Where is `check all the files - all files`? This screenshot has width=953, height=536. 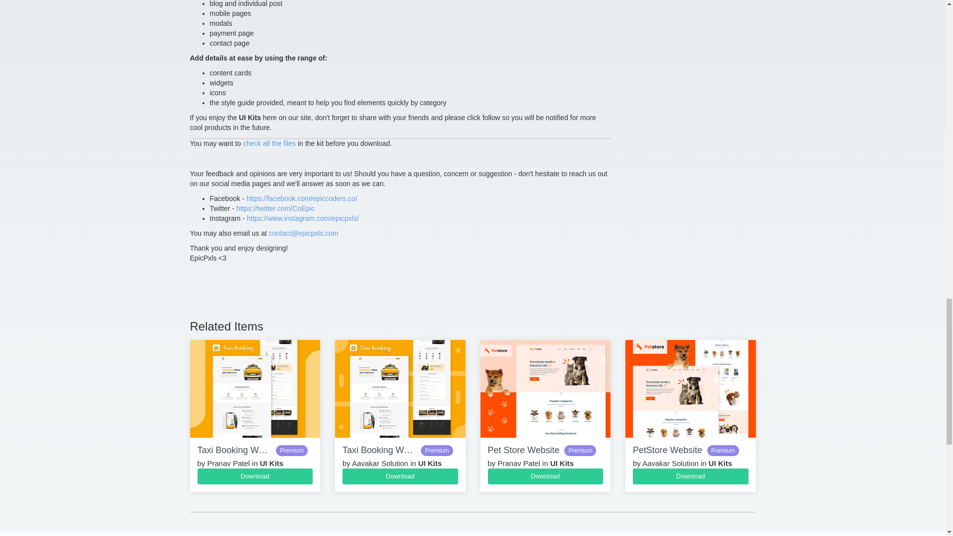
check all the files - all files is located at coordinates (269, 143).